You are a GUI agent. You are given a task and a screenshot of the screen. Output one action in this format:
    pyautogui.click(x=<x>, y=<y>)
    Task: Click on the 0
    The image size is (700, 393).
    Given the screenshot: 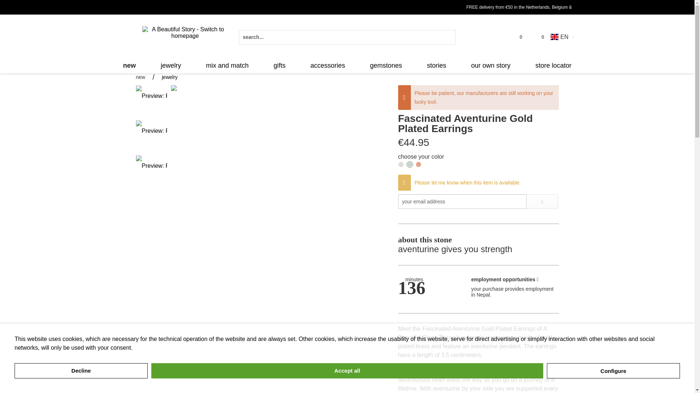 What is the action you would take?
    pyautogui.click(x=516, y=37)
    